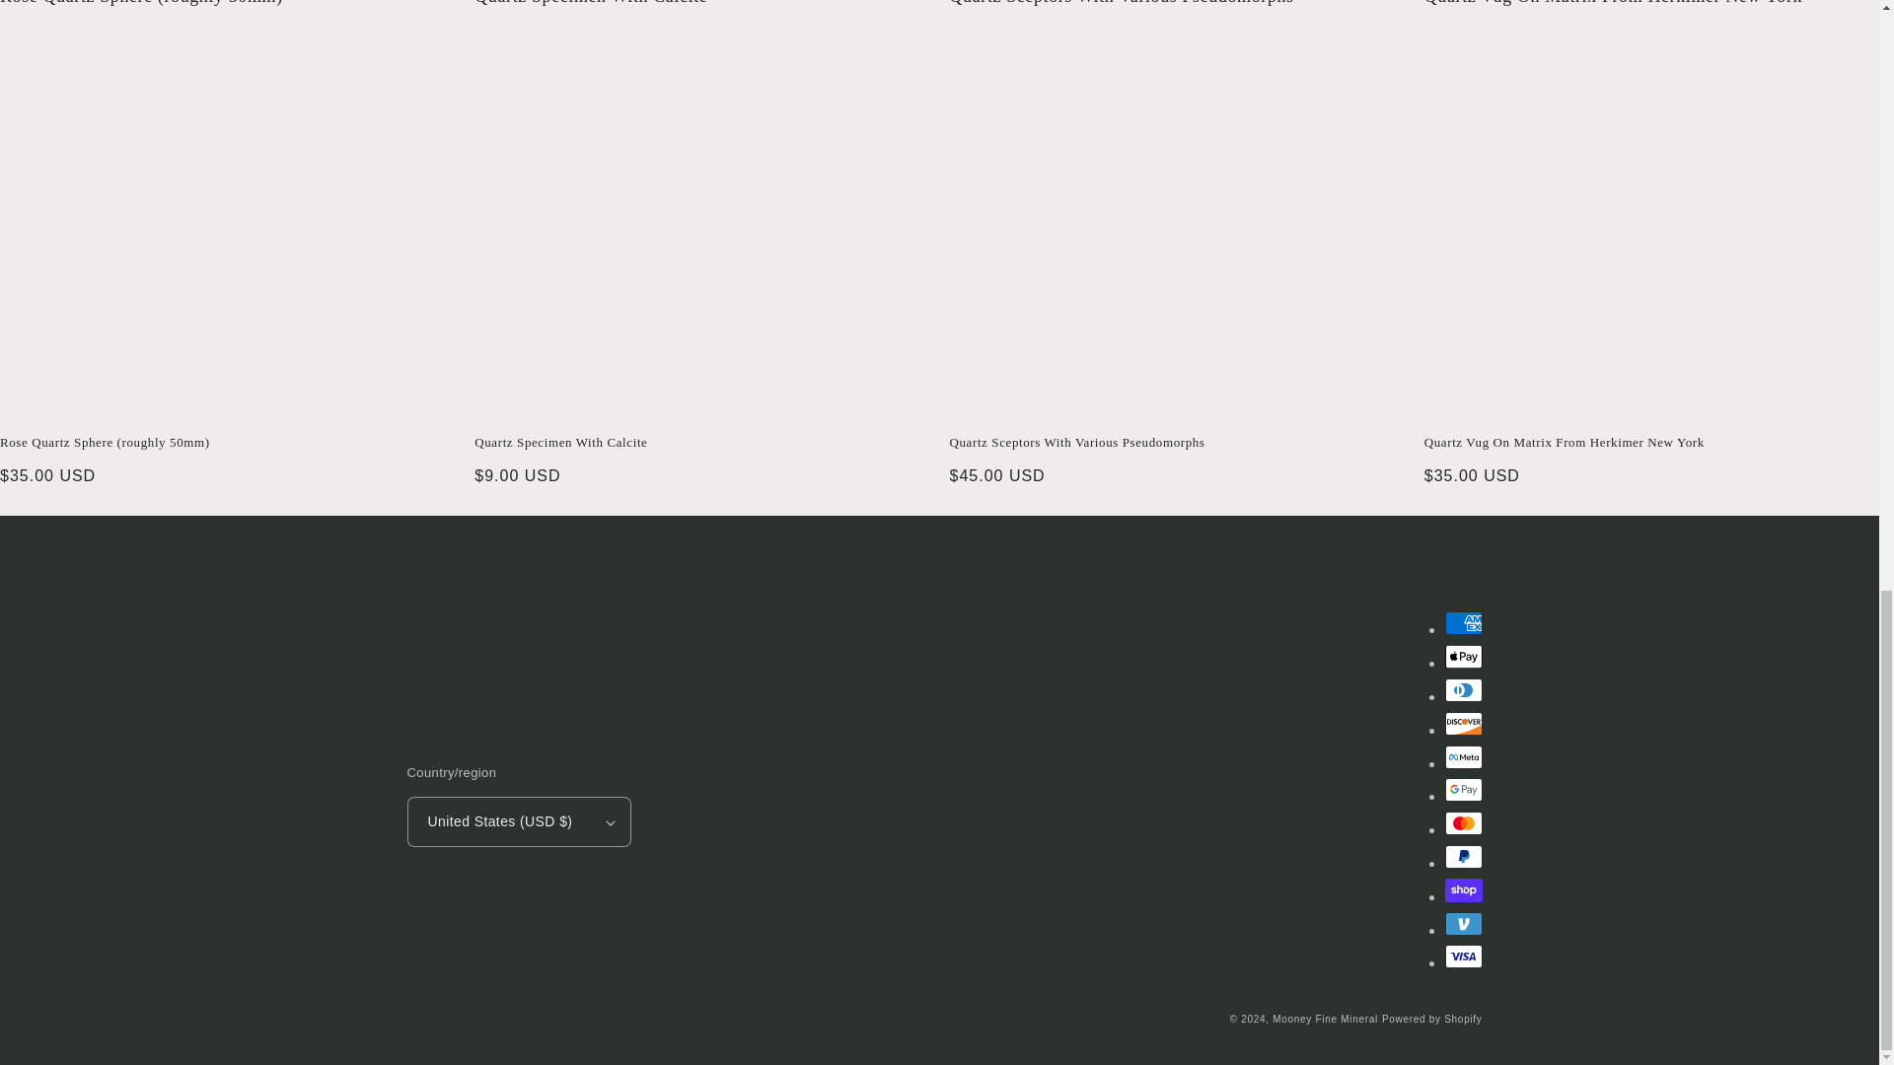 This screenshot has height=1065, width=1894. What do you see at coordinates (1462, 724) in the screenshot?
I see `Discover` at bounding box center [1462, 724].